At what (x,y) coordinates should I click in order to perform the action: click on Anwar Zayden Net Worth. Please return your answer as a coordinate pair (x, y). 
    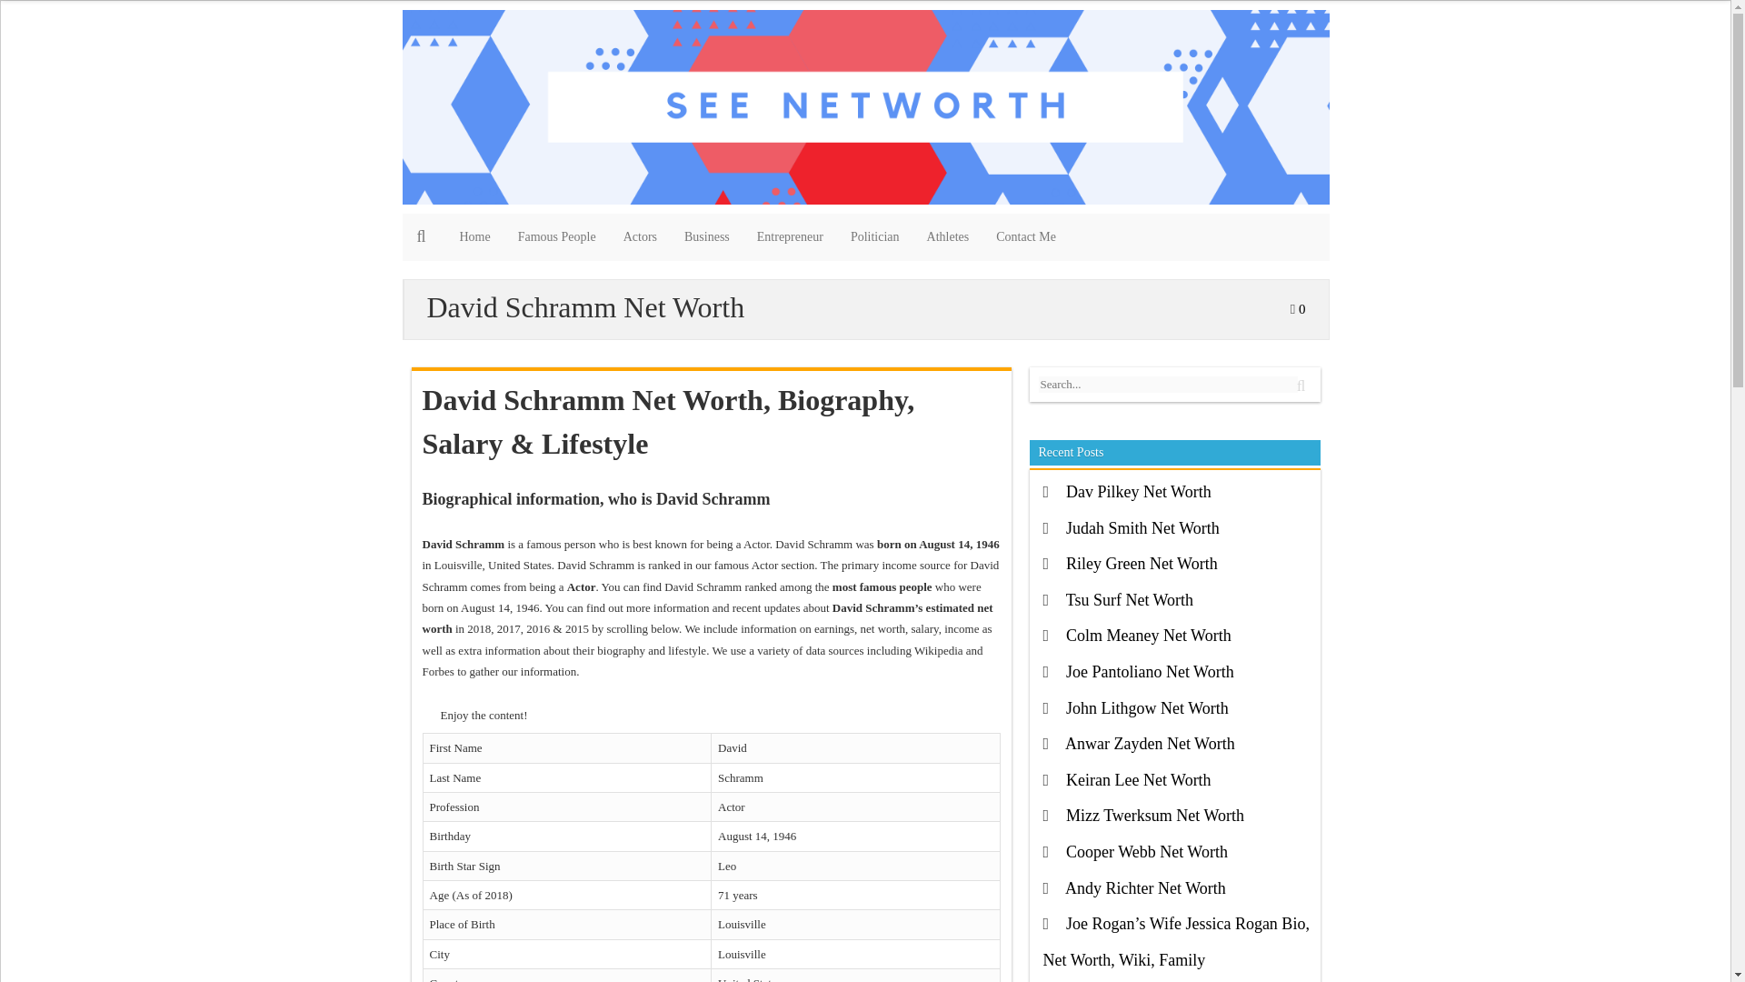
    Looking at the image, I should click on (1150, 744).